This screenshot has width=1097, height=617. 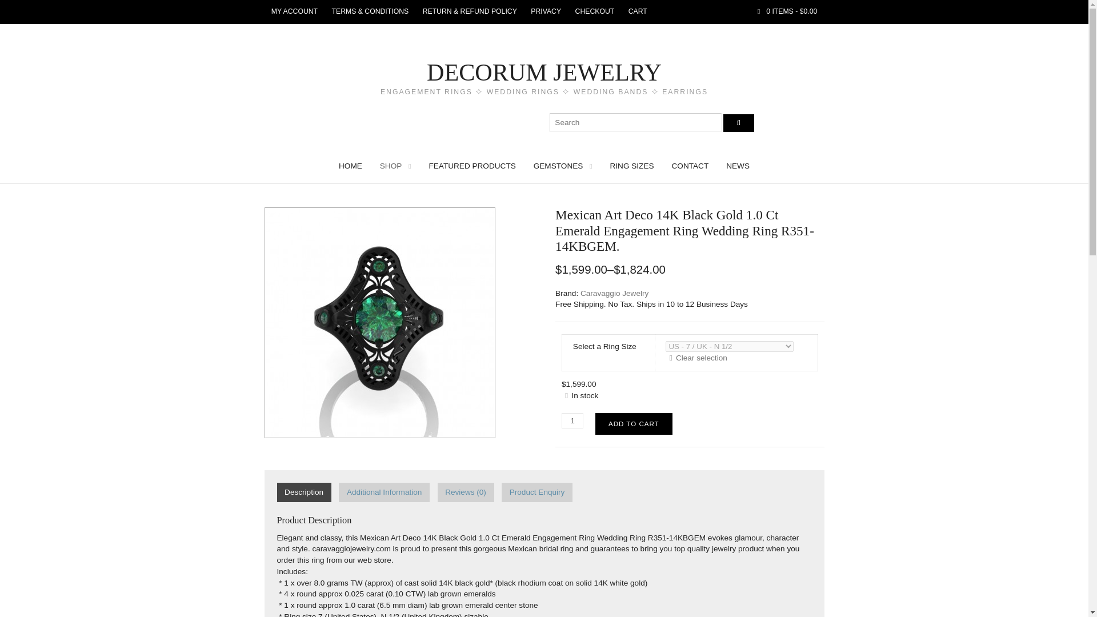 I want to click on CHECKOUT, so click(x=594, y=12).